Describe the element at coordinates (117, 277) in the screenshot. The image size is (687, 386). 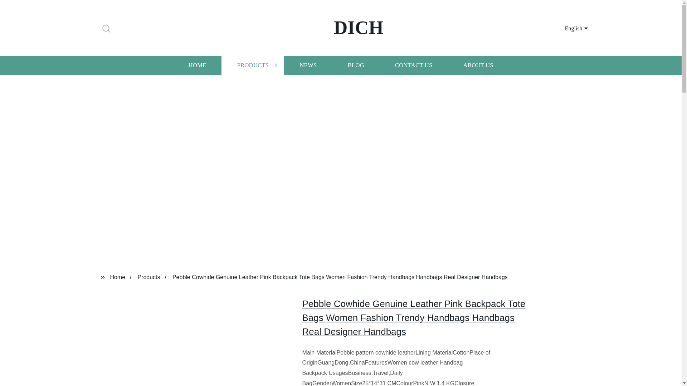
I see `Home` at that location.